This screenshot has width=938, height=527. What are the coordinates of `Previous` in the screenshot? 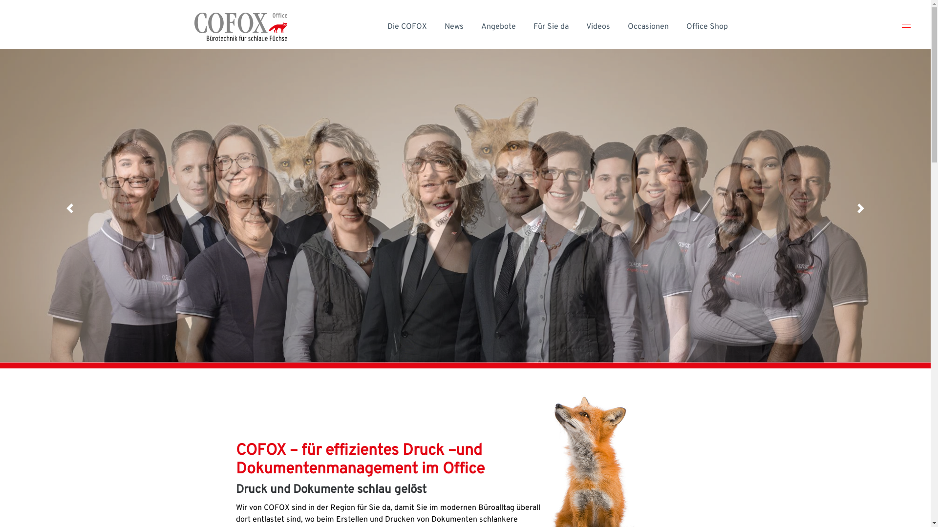 It's located at (70, 208).